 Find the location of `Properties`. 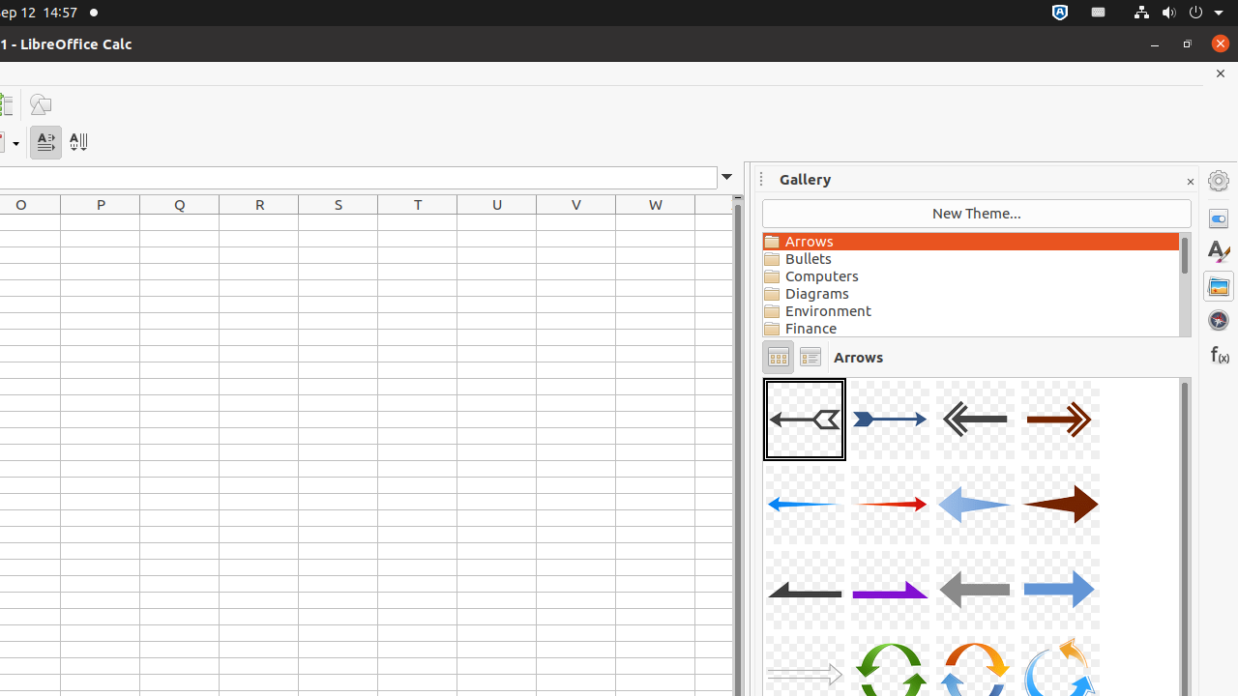

Properties is located at coordinates (1219, 218).